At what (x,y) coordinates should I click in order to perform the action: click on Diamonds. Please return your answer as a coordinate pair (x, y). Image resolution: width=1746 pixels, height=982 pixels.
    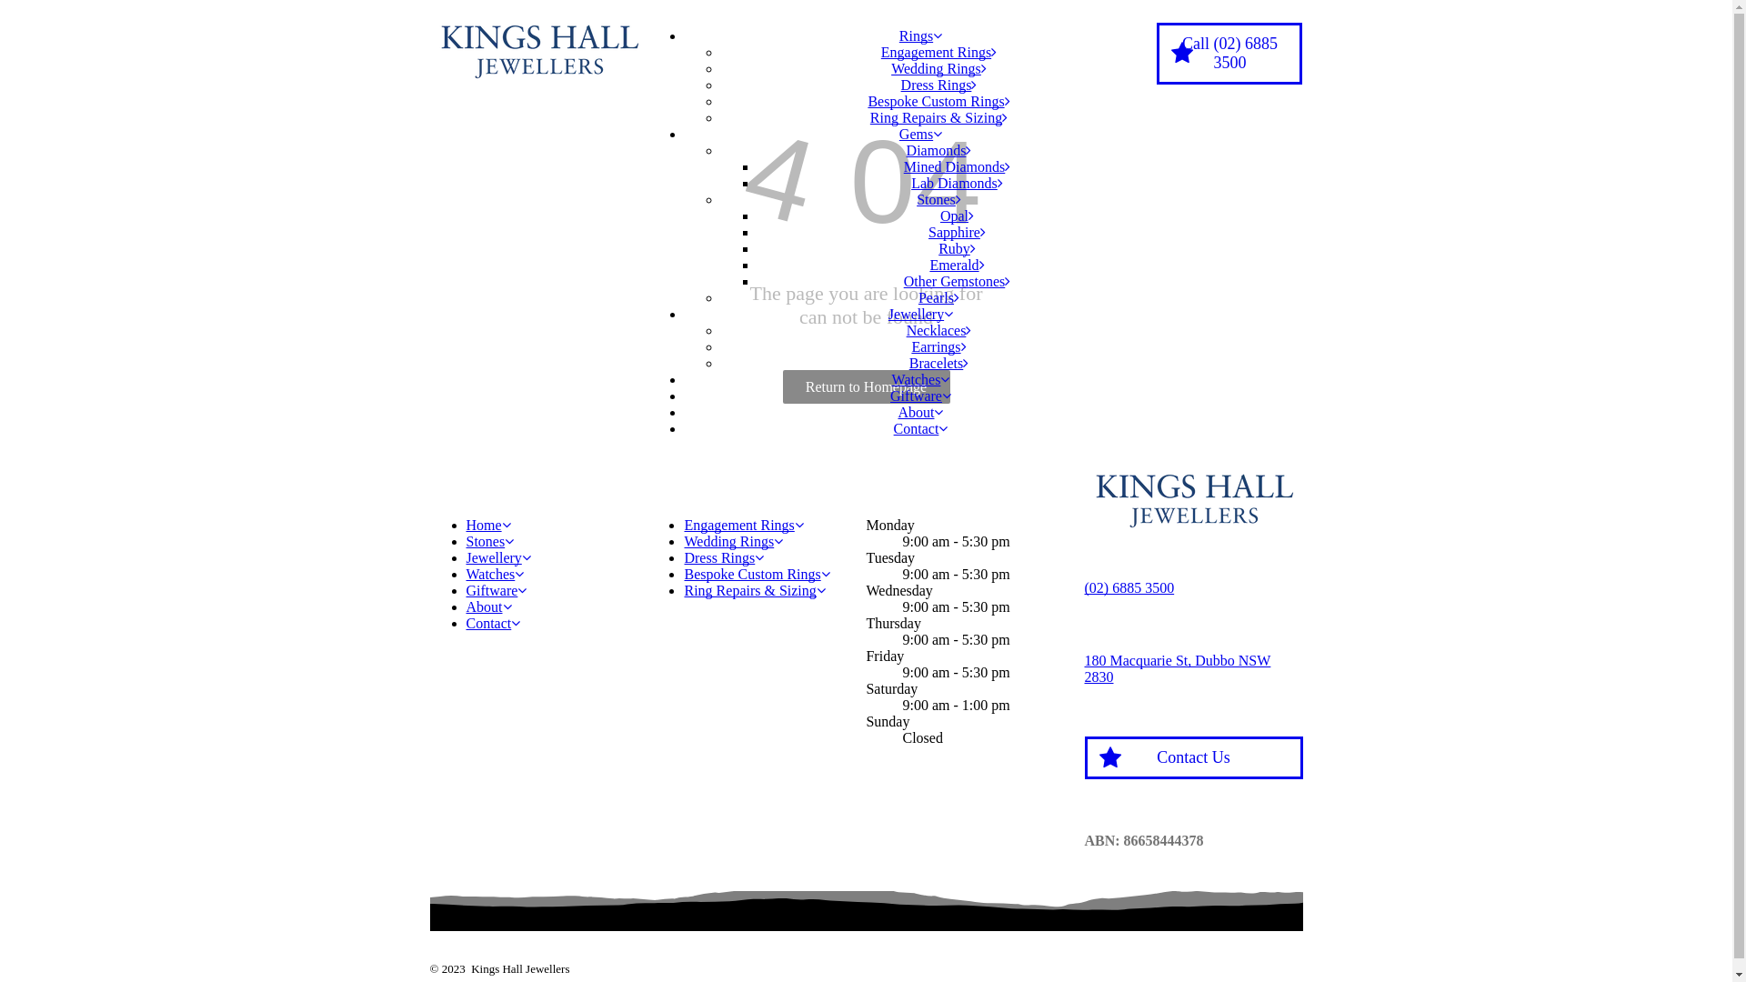
    Looking at the image, I should click on (939, 151).